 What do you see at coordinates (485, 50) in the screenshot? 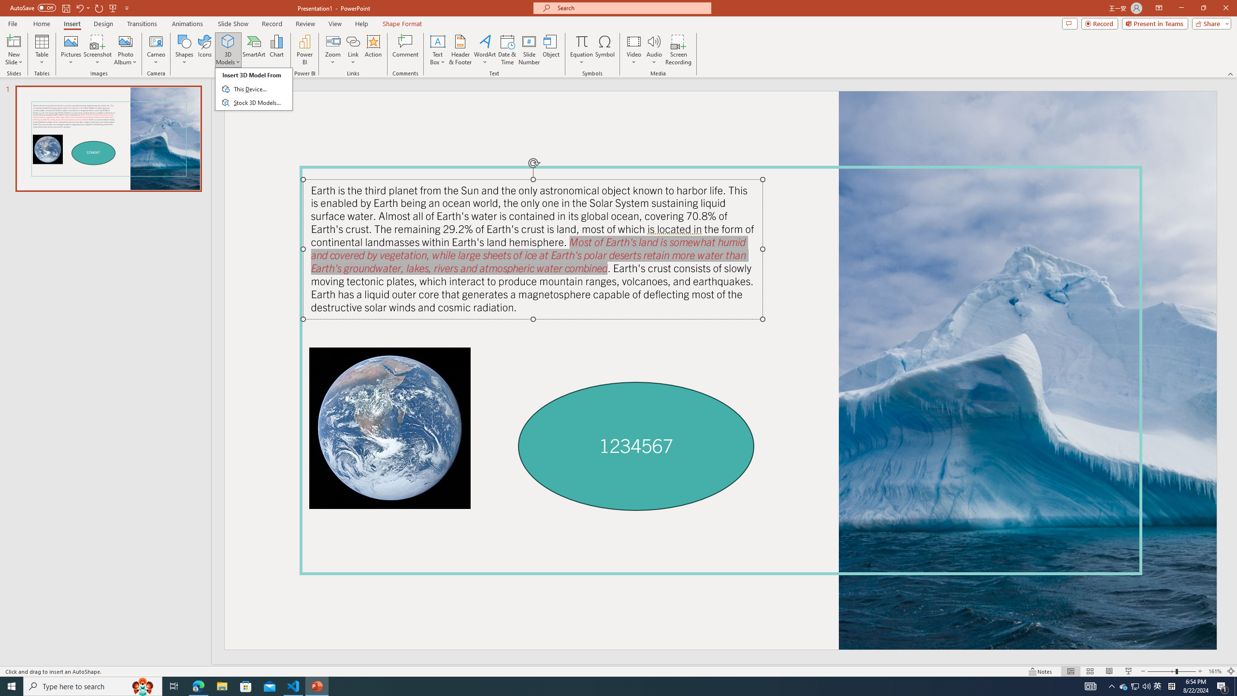
I see `WordArt` at bounding box center [485, 50].